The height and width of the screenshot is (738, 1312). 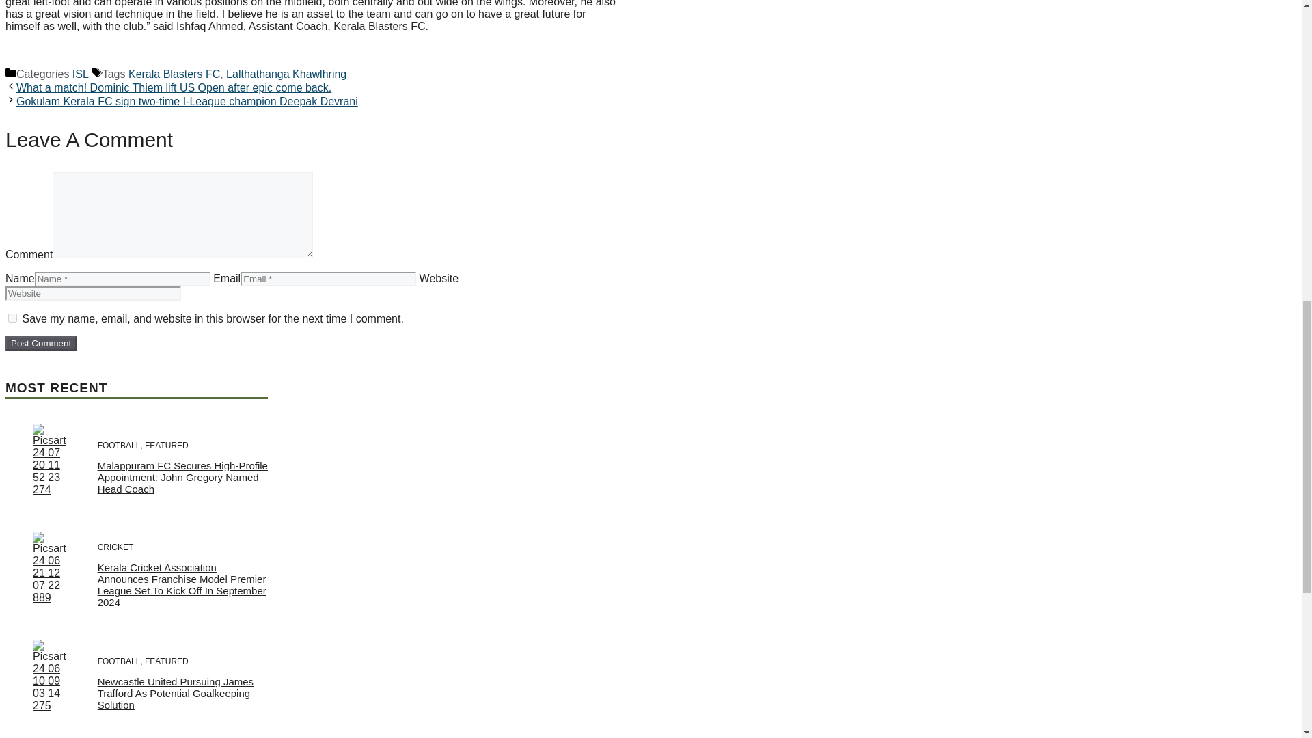 I want to click on Kerala Blasters FC, so click(x=174, y=74).